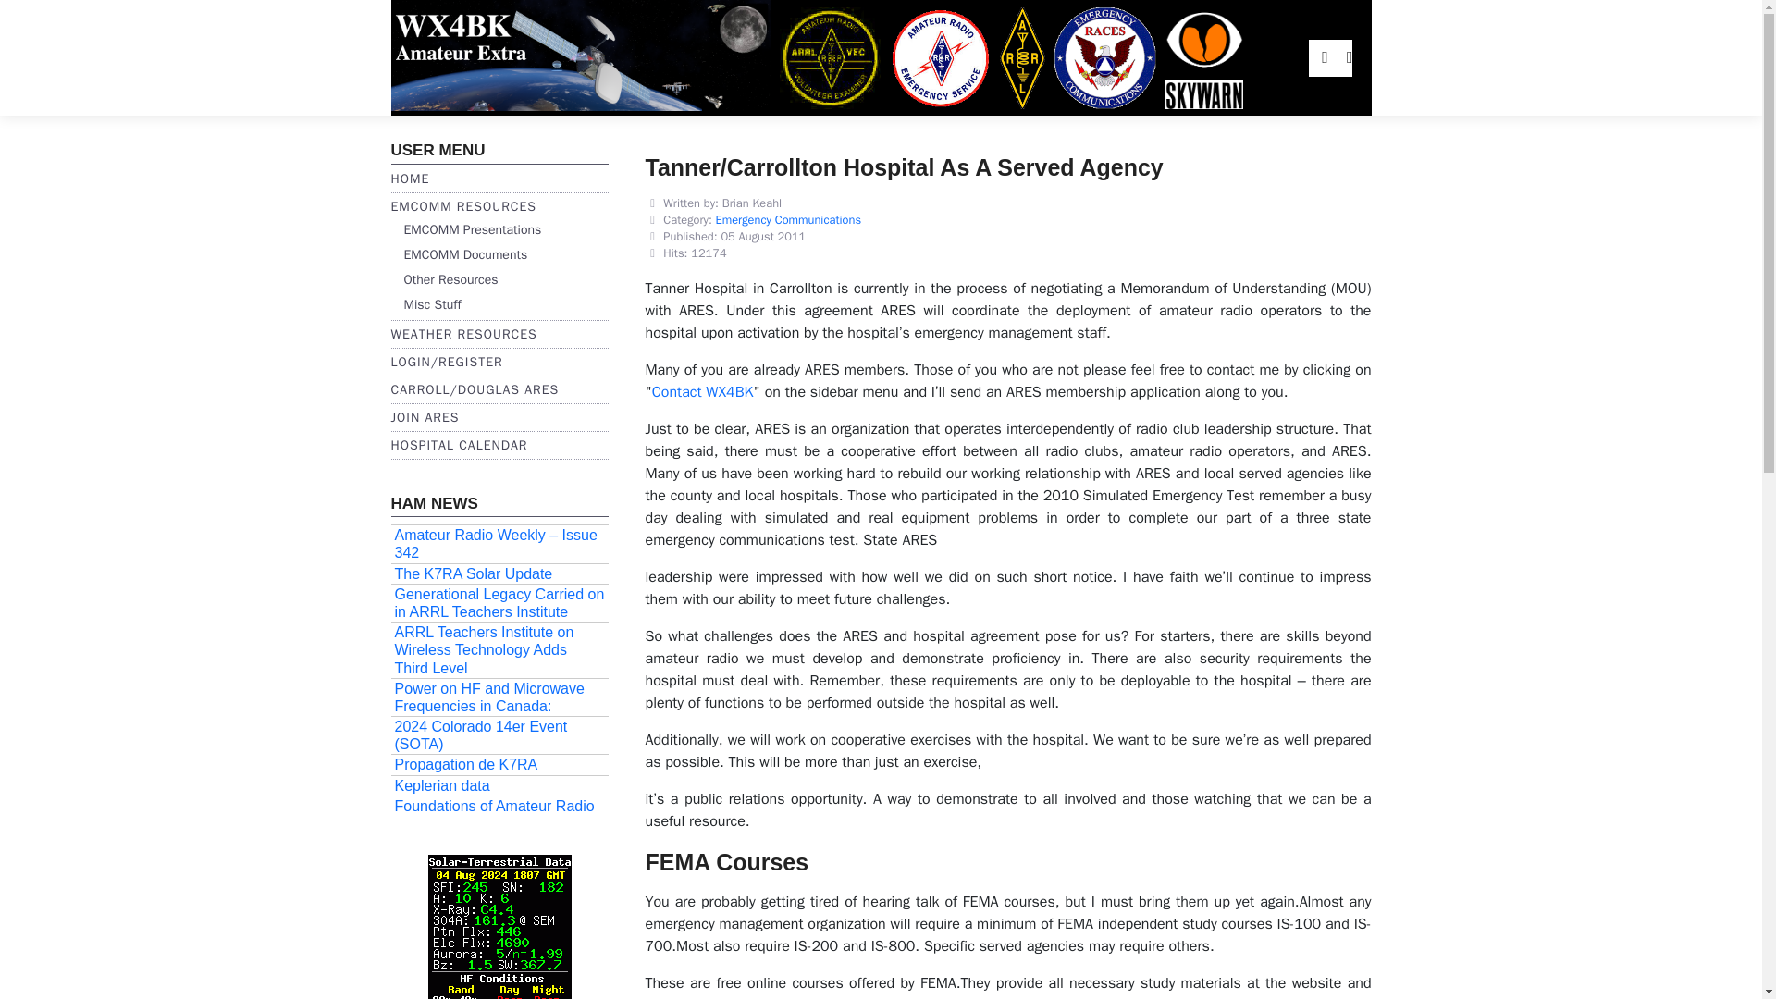  What do you see at coordinates (462, 206) in the screenshot?
I see `EMCOMM RESOURCES` at bounding box center [462, 206].